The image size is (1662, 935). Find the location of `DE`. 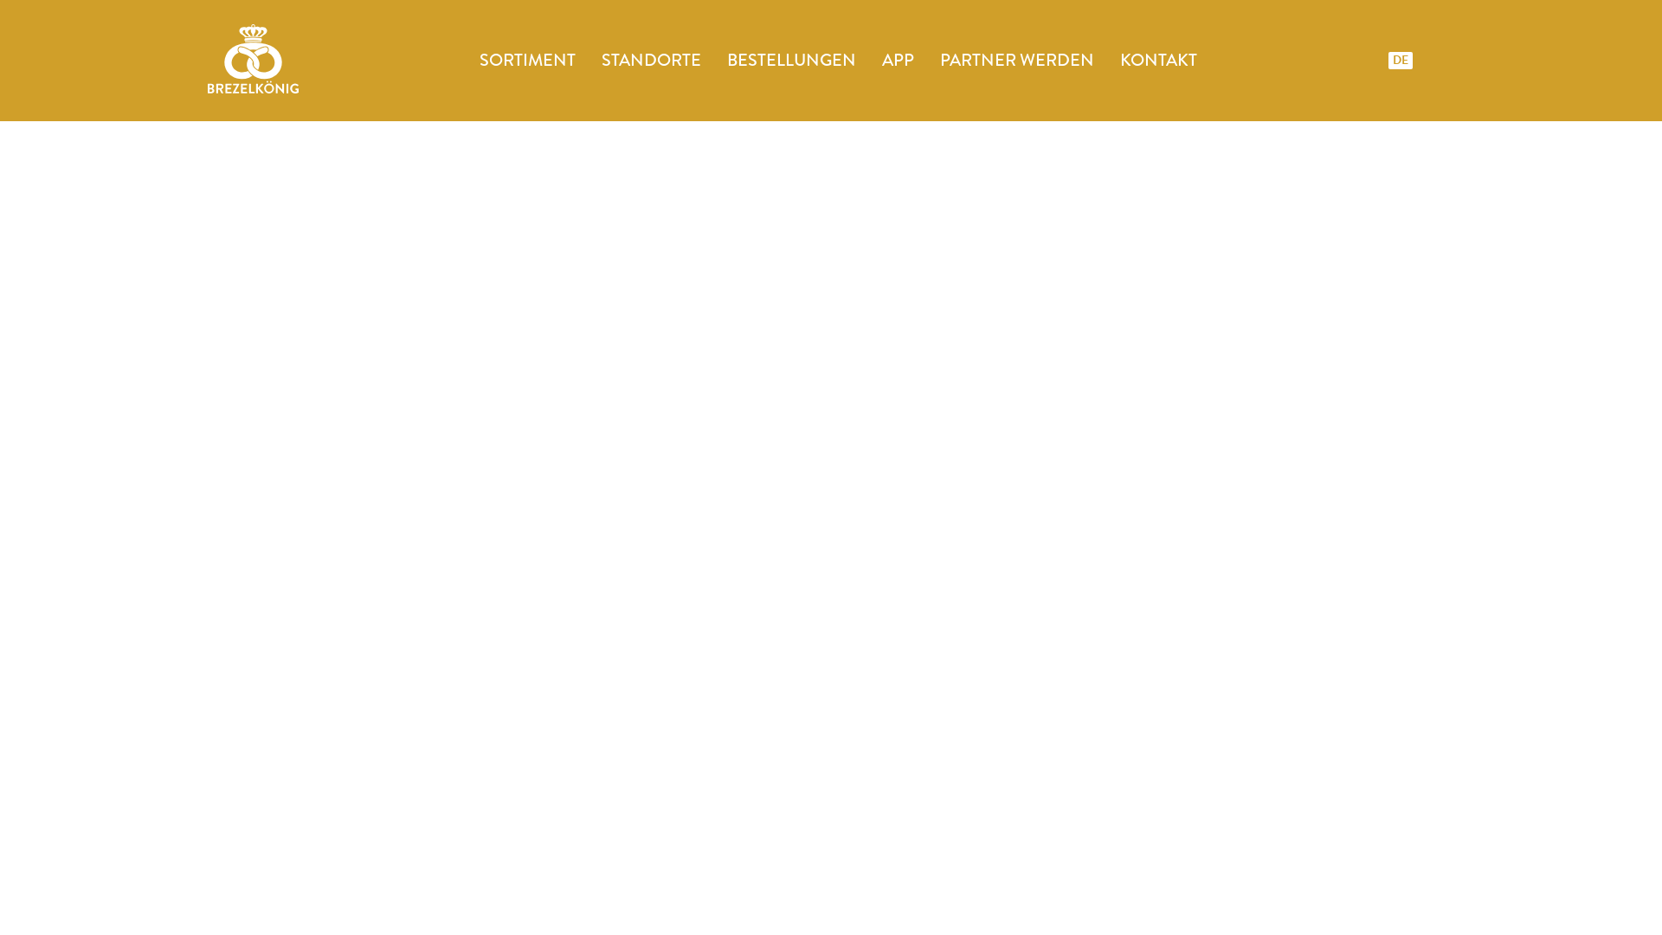

DE is located at coordinates (1401, 61).